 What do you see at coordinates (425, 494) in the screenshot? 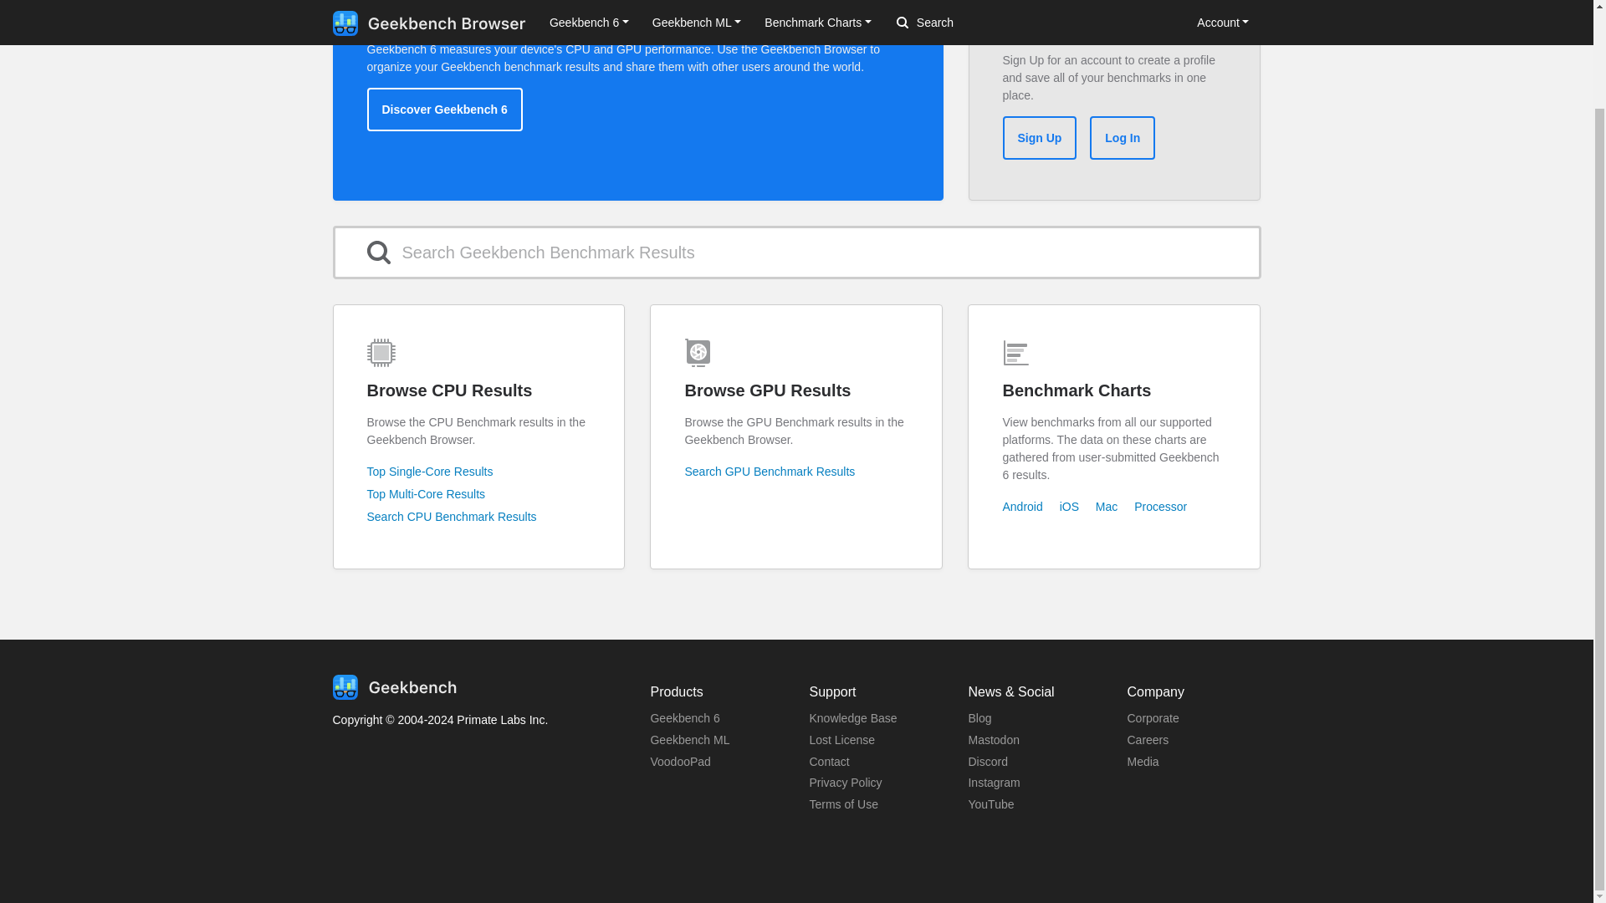
I see `Top Multi-Core Results` at bounding box center [425, 494].